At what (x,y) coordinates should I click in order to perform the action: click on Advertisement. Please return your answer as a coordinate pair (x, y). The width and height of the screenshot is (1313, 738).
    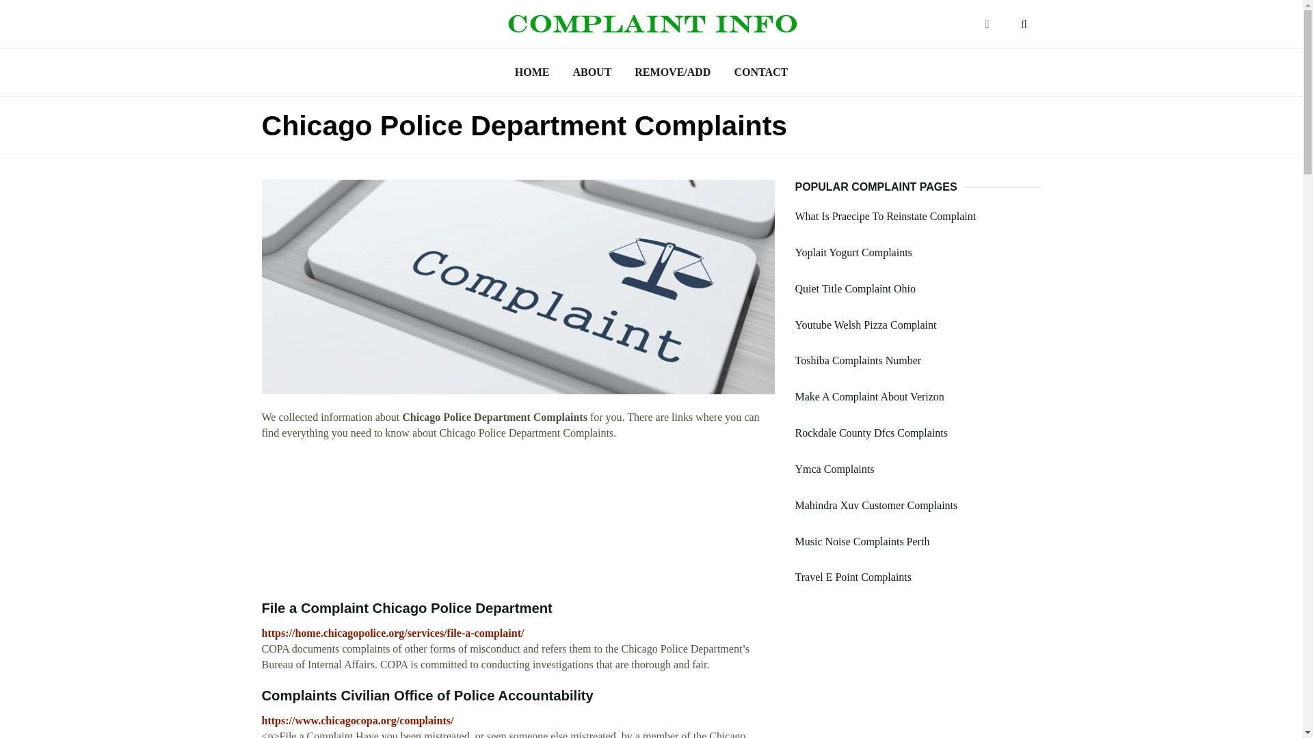
    Looking at the image, I should click on (918, 672).